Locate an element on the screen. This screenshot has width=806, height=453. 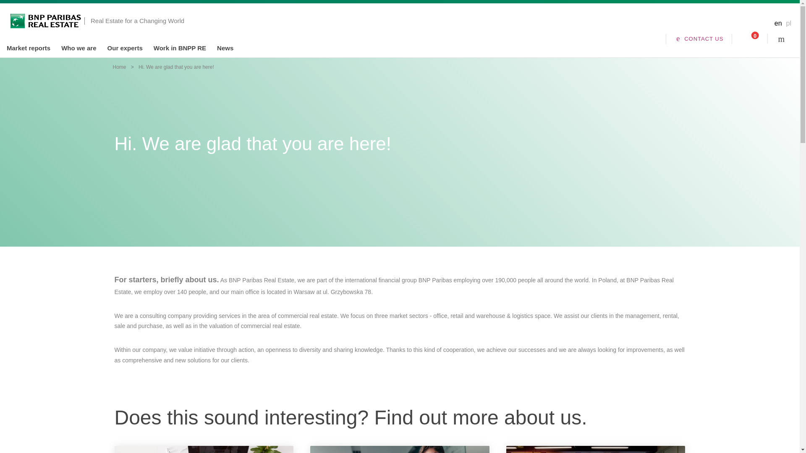
Work in BNPP RE is located at coordinates (180, 48).